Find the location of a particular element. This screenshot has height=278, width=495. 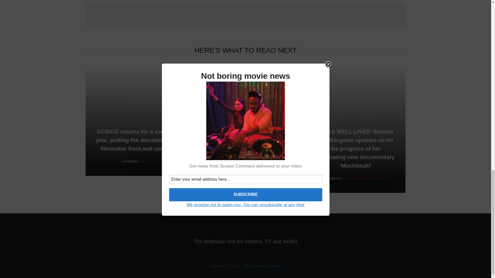

Interviews is located at coordinates (379, 178).